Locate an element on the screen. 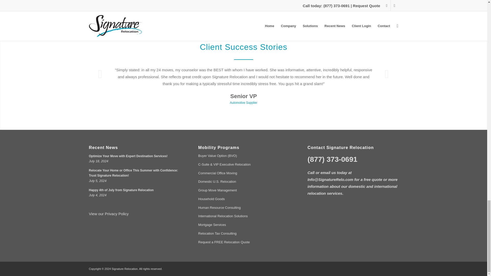 The width and height of the screenshot is (491, 276). Next is located at coordinates (387, 74).